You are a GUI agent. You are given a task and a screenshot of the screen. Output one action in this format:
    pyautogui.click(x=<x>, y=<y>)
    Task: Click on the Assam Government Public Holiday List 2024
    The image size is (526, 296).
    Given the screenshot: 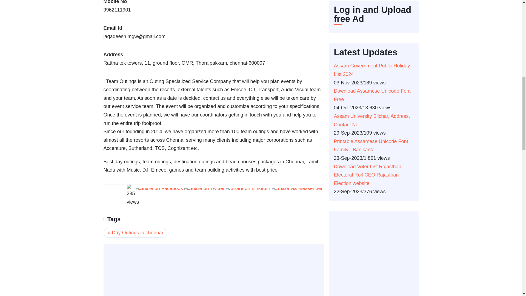 What is the action you would take?
    pyautogui.click(x=371, y=70)
    